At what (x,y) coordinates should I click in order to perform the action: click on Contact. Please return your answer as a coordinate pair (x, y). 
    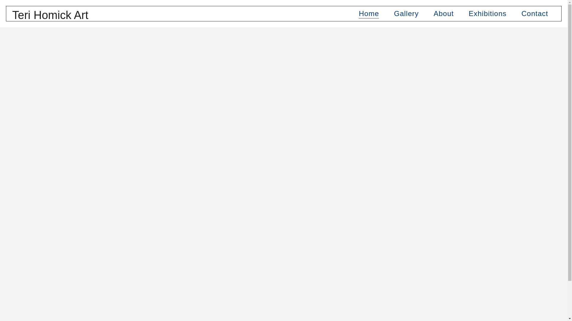
    Looking at the image, I should click on (534, 14).